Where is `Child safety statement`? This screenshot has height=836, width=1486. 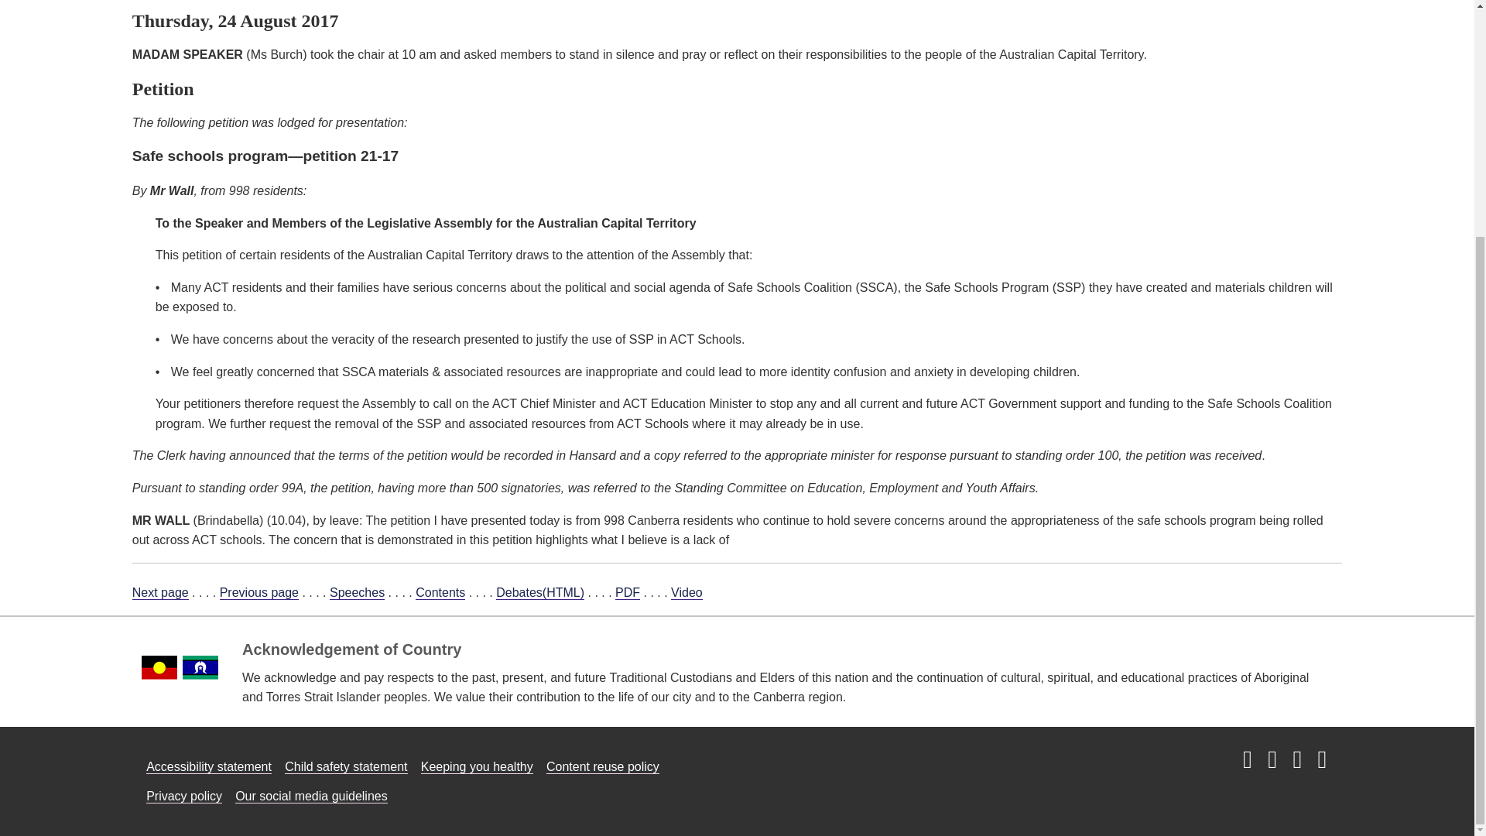 Child safety statement is located at coordinates (346, 766).